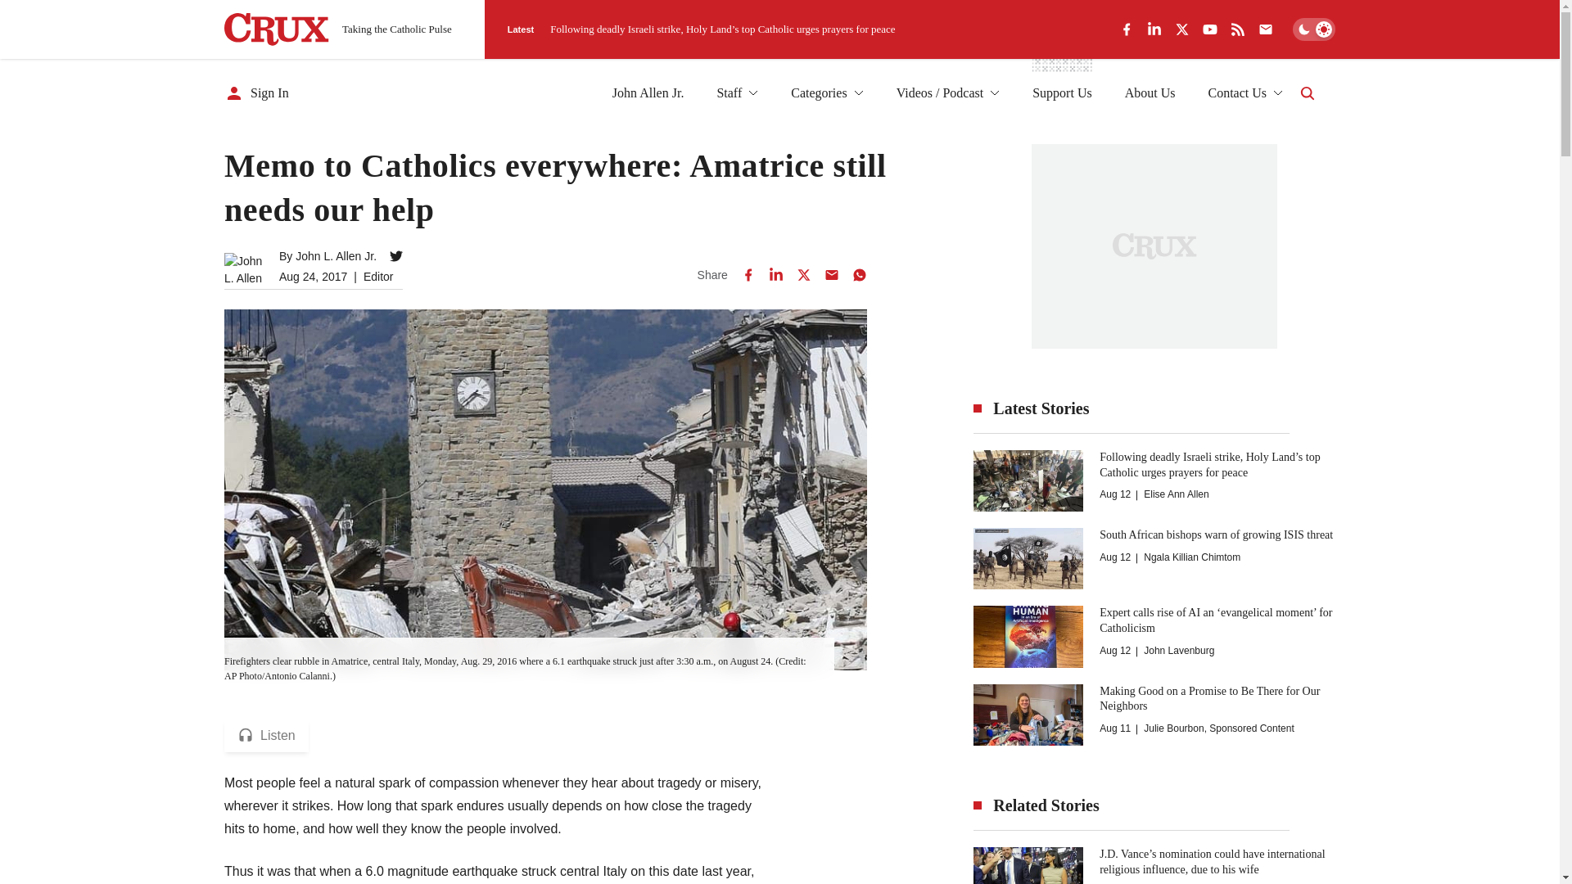  I want to click on Sign In, so click(257, 93).